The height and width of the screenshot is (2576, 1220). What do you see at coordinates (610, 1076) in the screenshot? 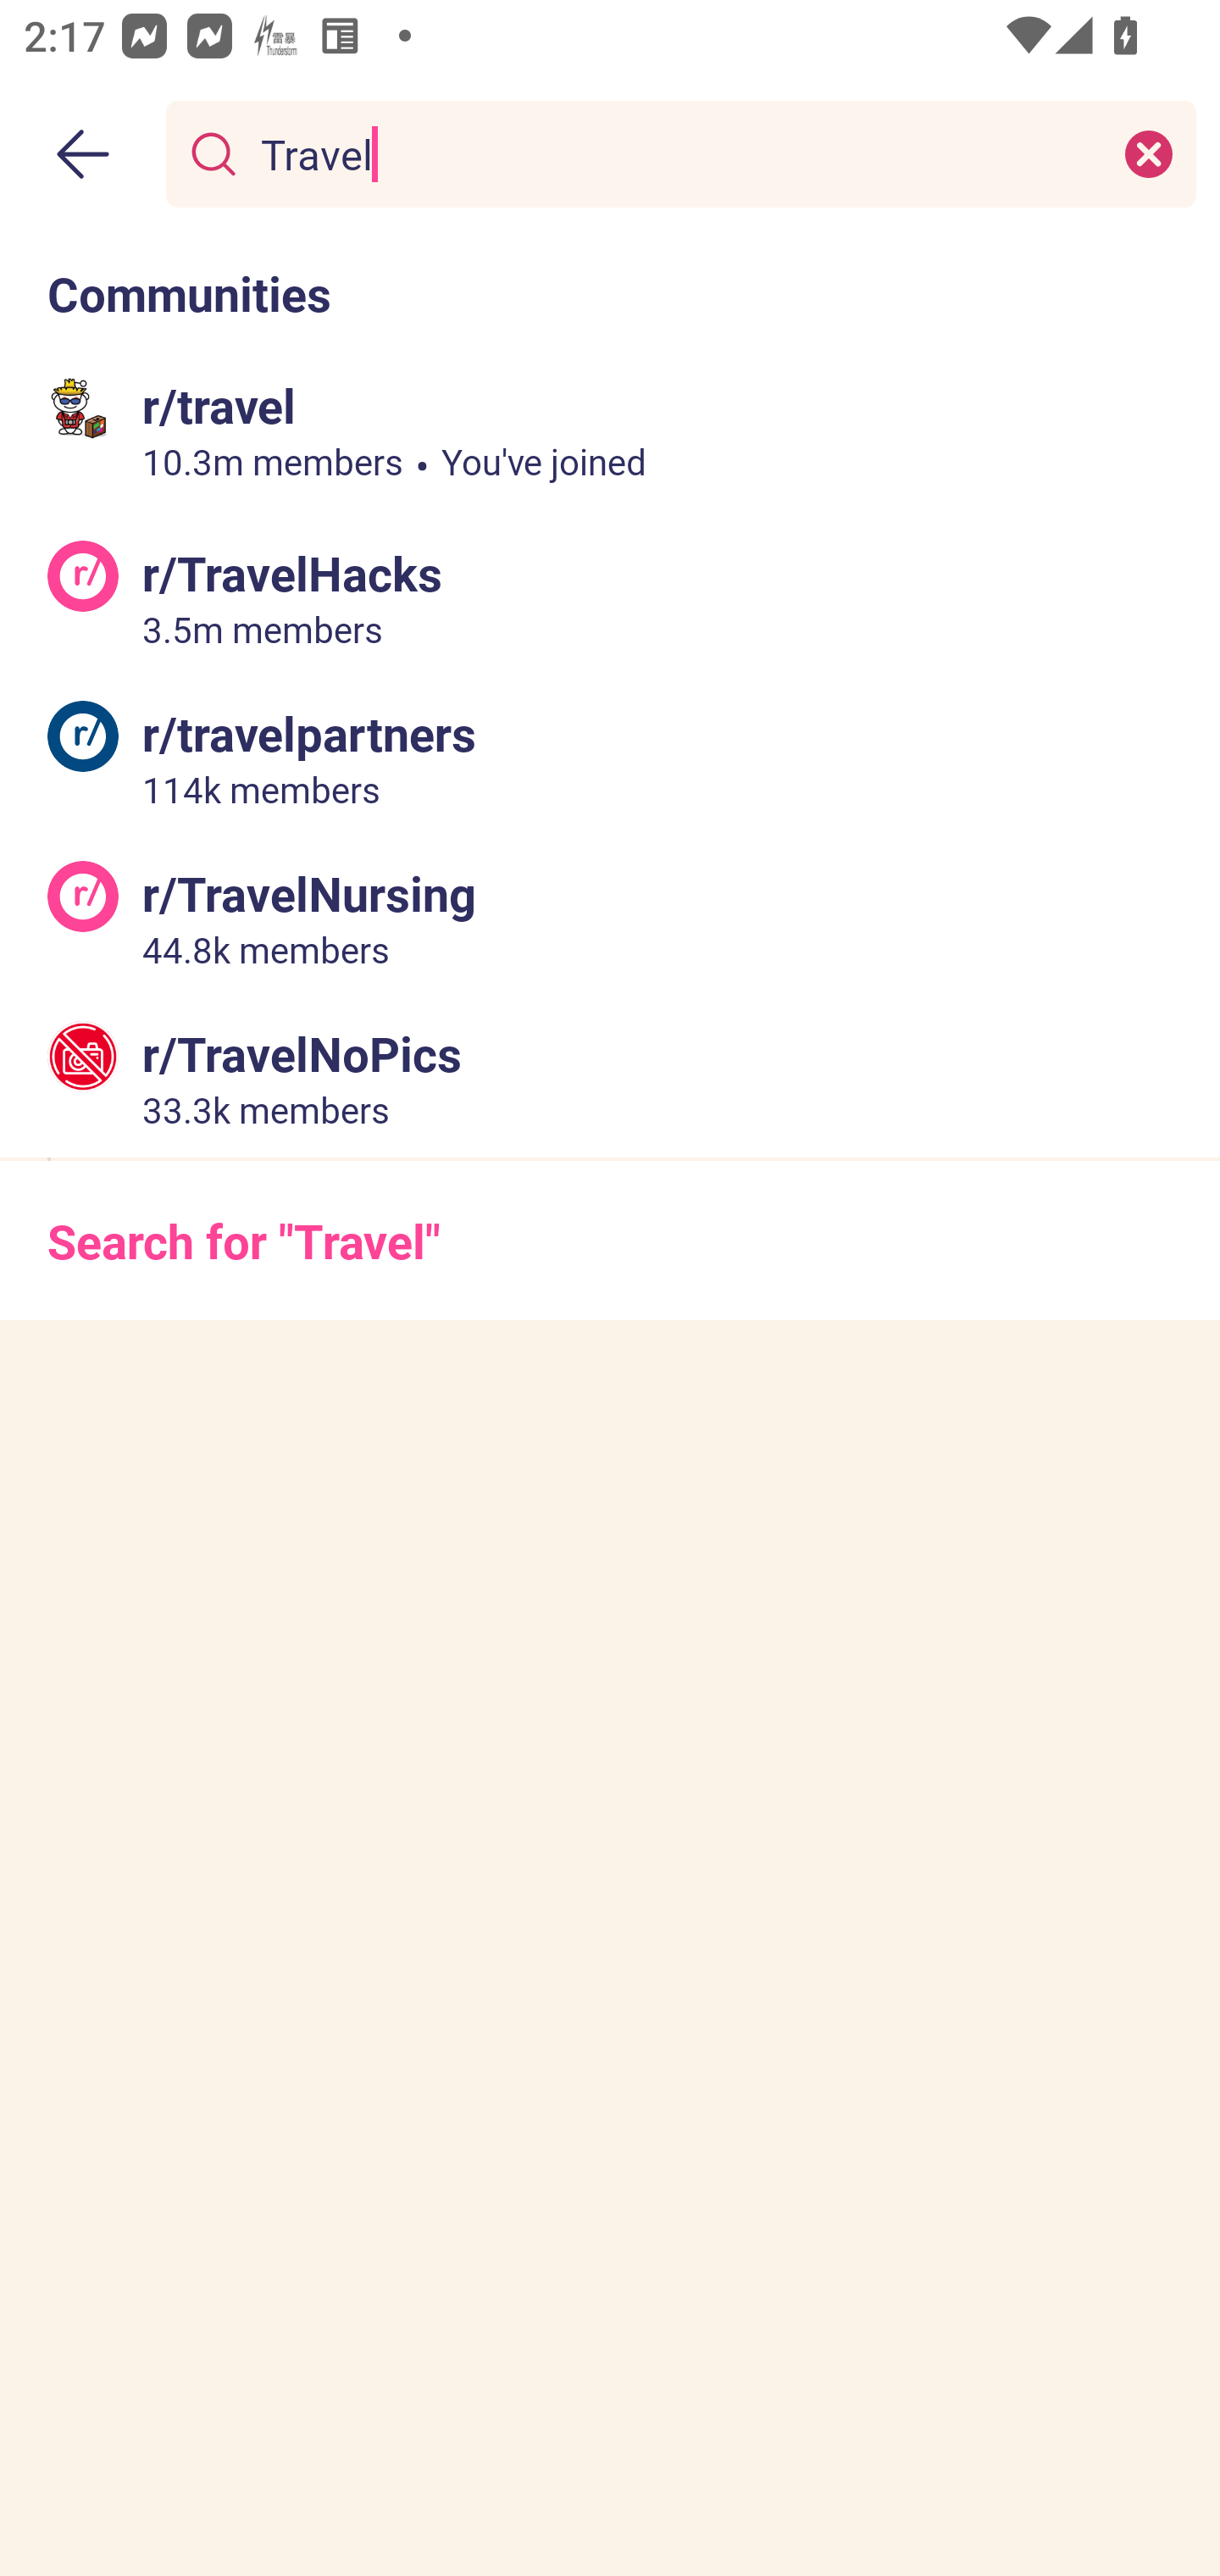
I see `r/TravelNoPics 33.3k members 33.3 thousand members` at bounding box center [610, 1076].